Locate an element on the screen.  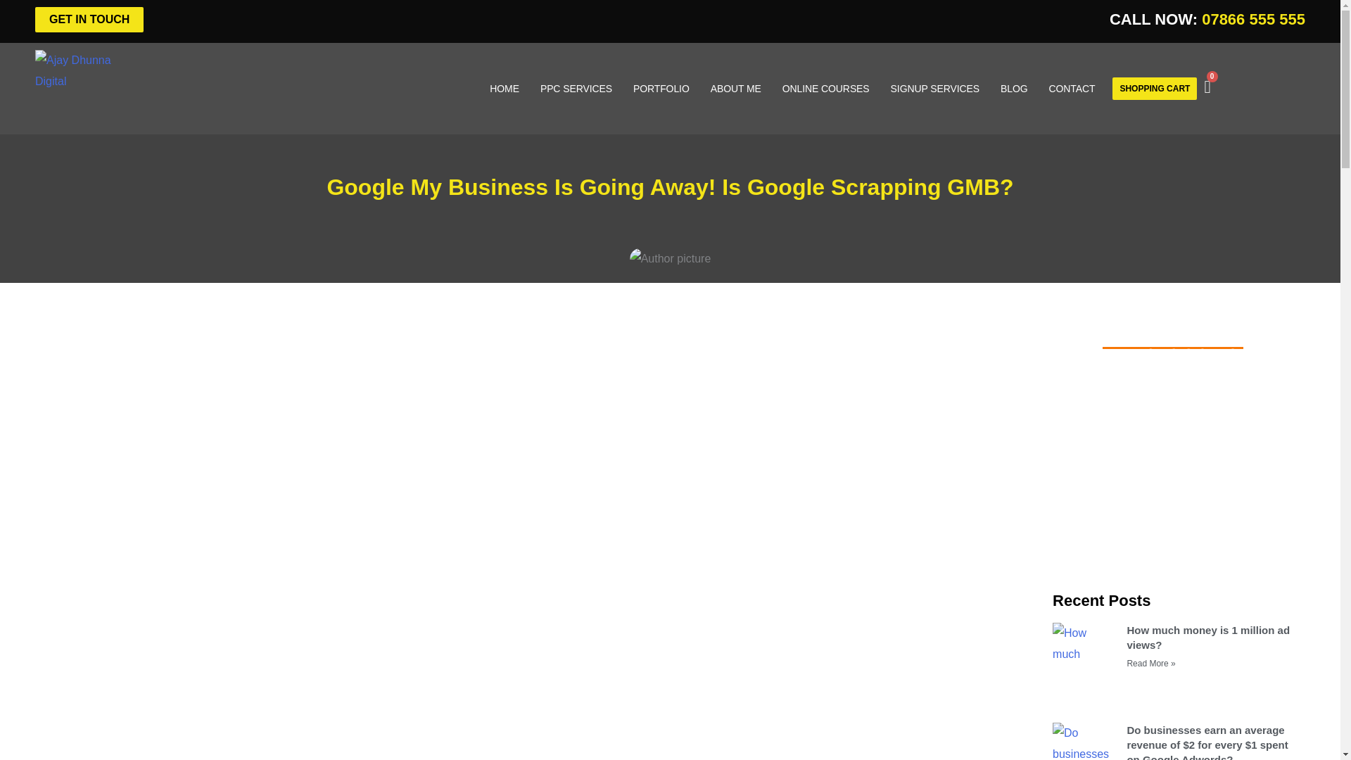
CONTACT is located at coordinates (1071, 89).